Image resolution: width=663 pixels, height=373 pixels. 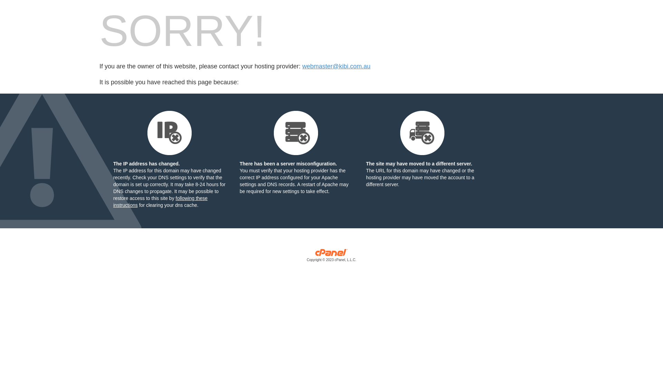 What do you see at coordinates (336, 66) in the screenshot?
I see `webmaster@kibi.com.au` at bounding box center [336, 66].